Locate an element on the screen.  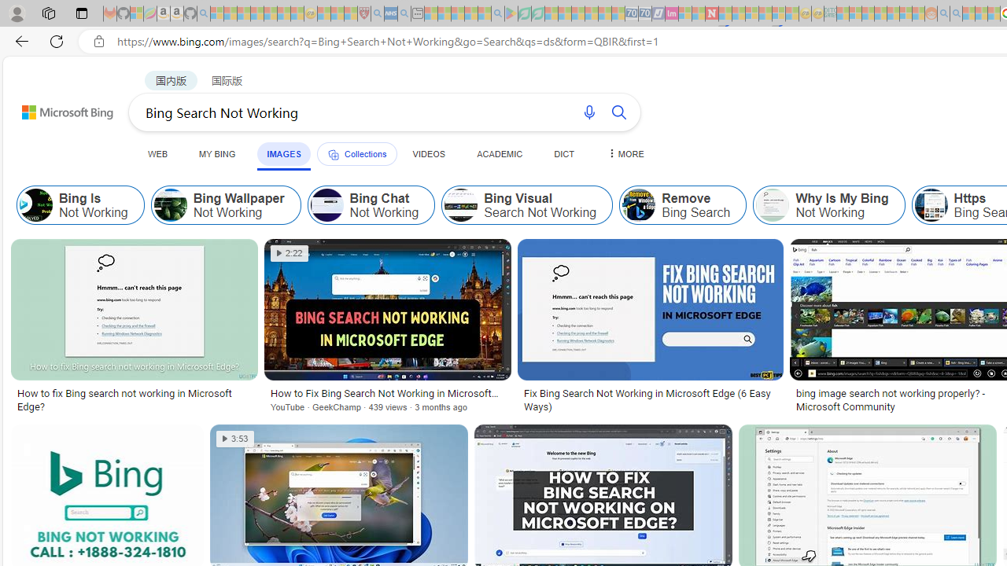
Dropdown Menu is located at coordinates (624, 153).